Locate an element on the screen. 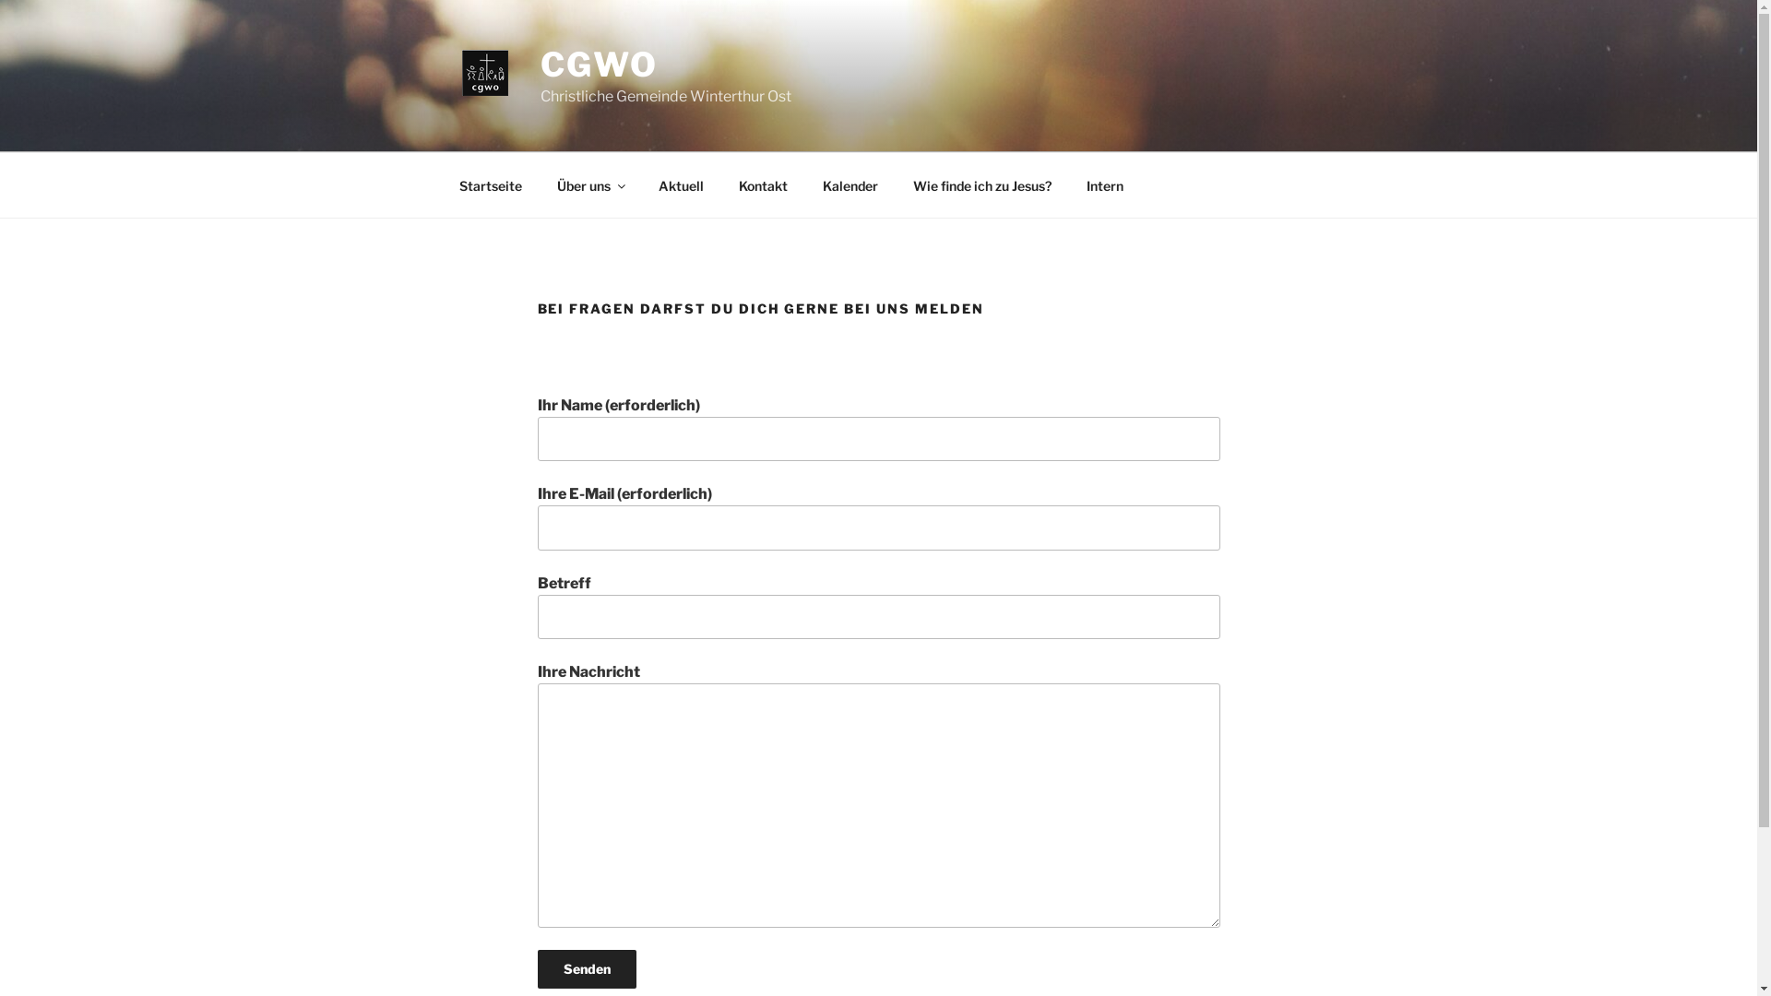 The width and height of the screenshot is (1771, 996). Senden is located at coordinates (587, 969).